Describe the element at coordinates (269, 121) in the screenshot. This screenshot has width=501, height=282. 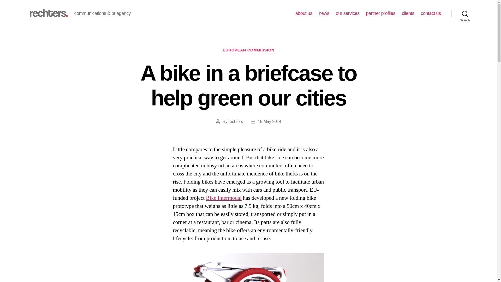
I see `15 May 2014` at that location.